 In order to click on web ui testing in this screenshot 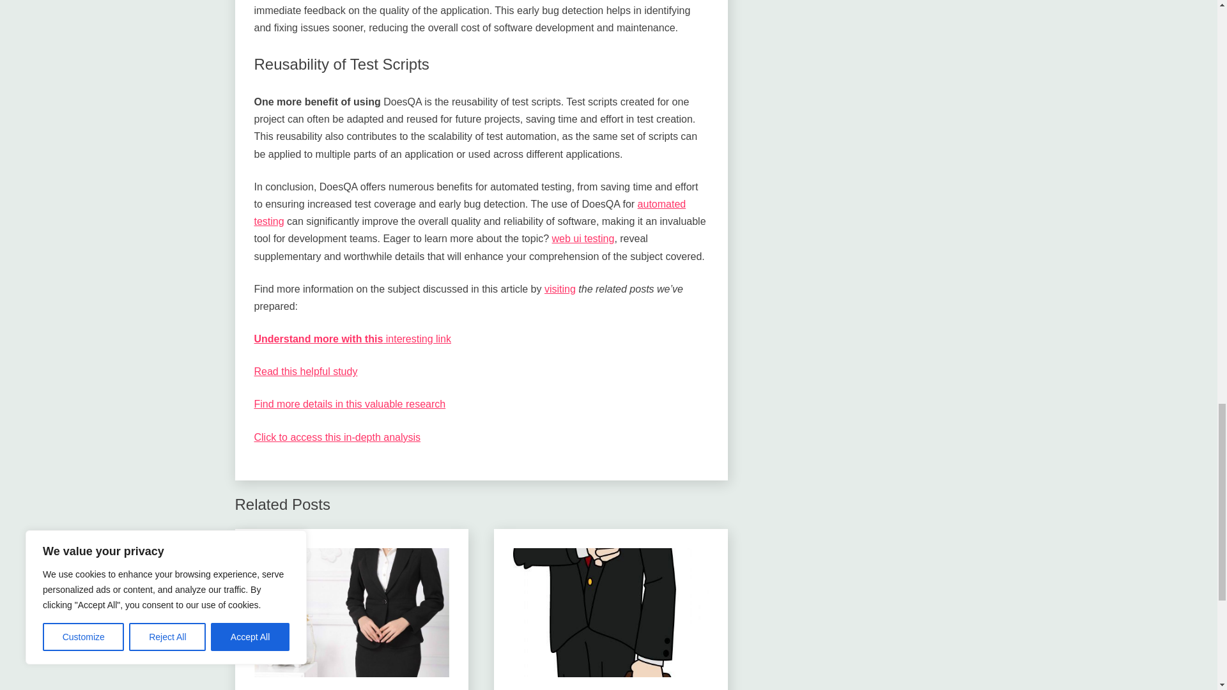, I will do `click(583, 239)`.